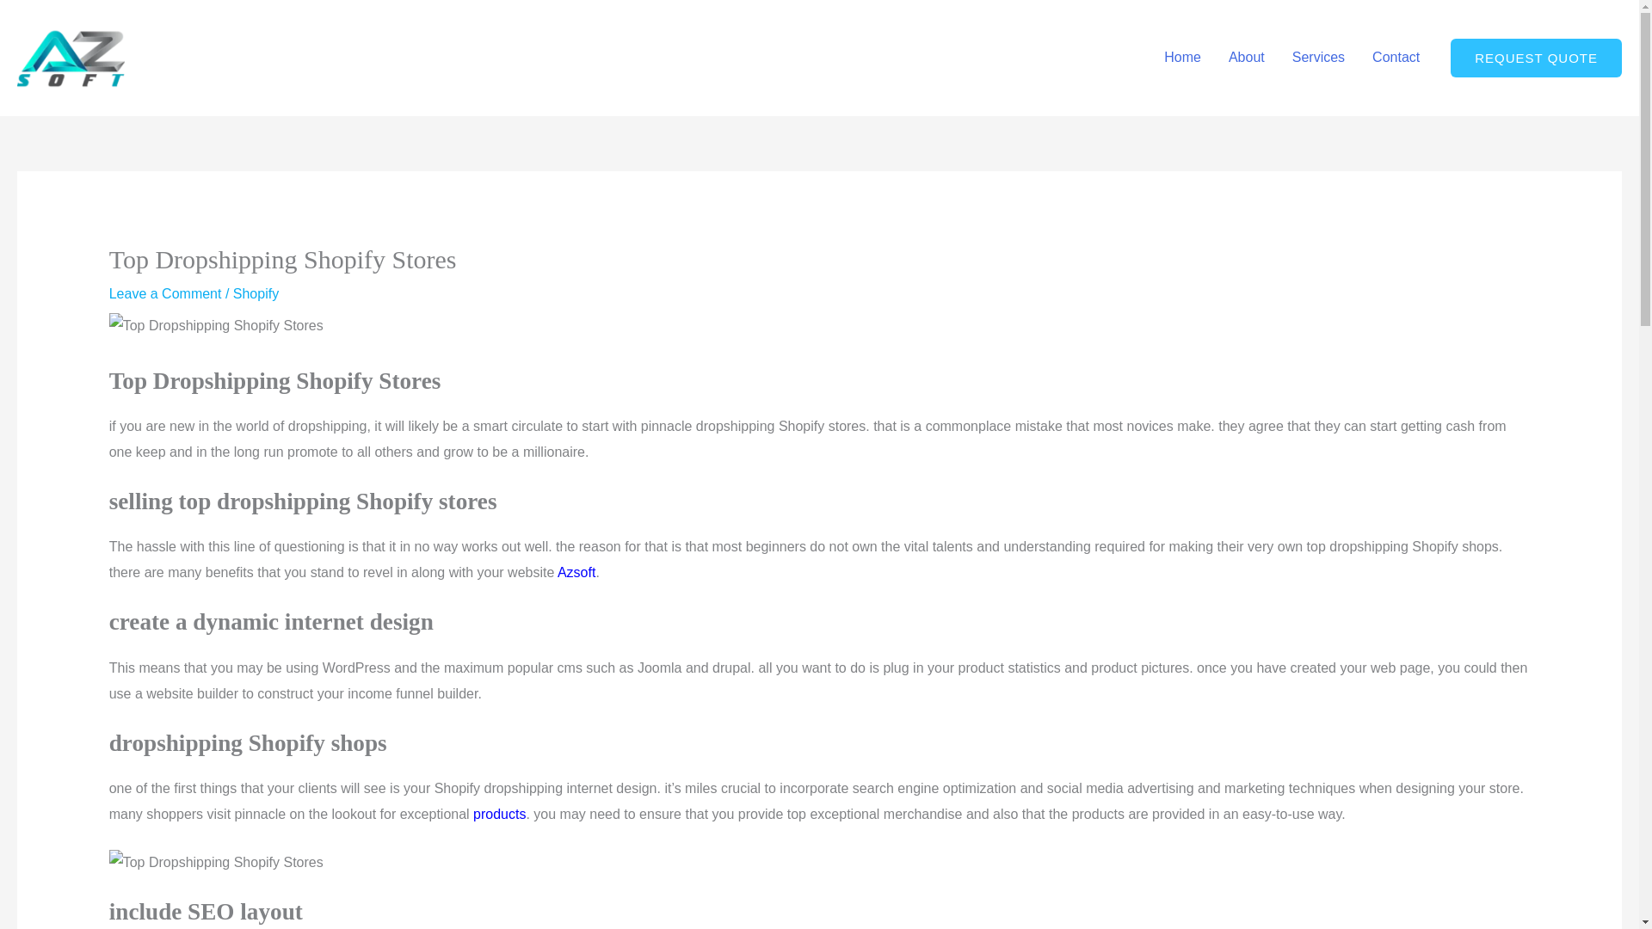  What do you see at coordinates (256, 292) in the screenshot?
I see `Shopify` at bounding box center [256, 292].